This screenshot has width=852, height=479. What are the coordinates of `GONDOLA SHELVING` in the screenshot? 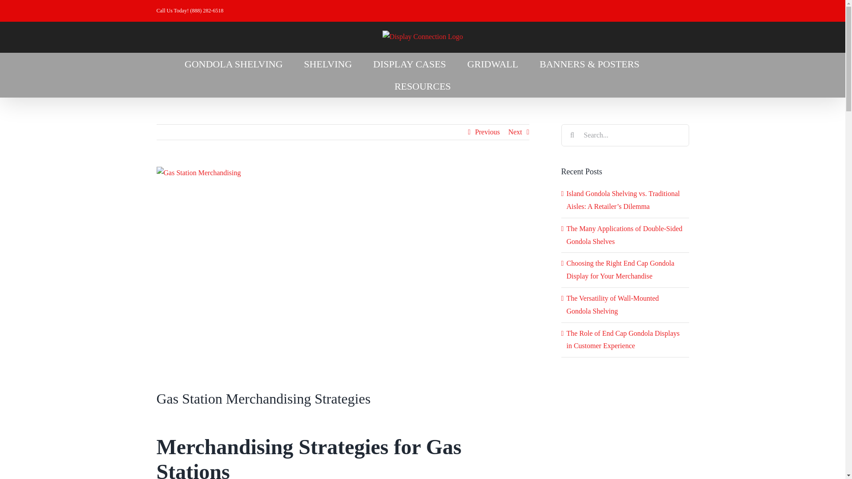 It's located at (233, 63).